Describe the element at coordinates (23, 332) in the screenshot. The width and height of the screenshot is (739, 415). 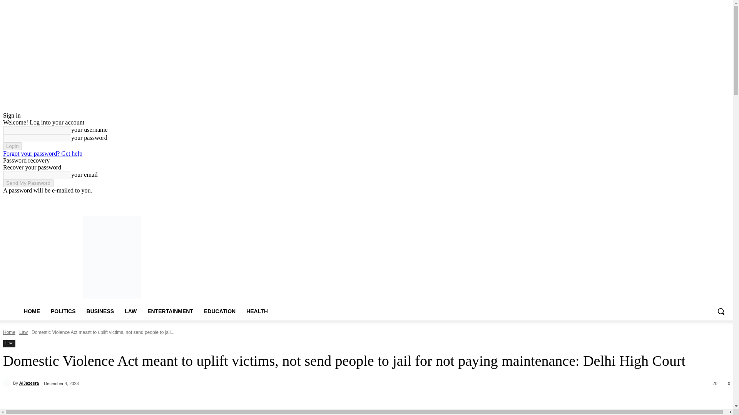
I see `Law` at that location.